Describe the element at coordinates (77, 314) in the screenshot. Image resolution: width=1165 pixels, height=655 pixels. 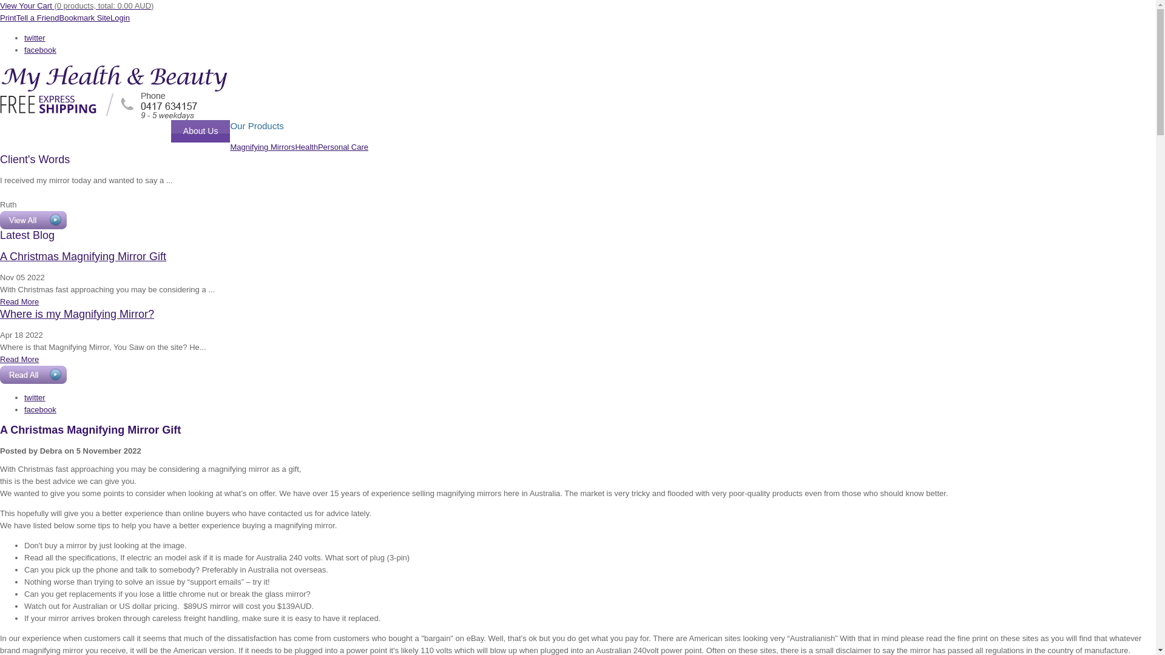
I see `Where is my Magnifying Mirror?` at that location.